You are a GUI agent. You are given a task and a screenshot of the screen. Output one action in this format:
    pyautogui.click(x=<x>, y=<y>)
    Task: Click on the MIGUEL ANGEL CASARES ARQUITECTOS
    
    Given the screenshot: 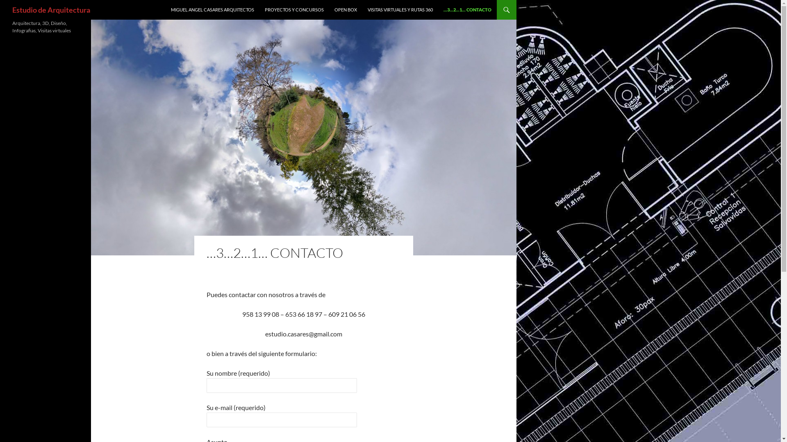 What is the action you would take?
    pyautogui.click(x=212, y=10)
    